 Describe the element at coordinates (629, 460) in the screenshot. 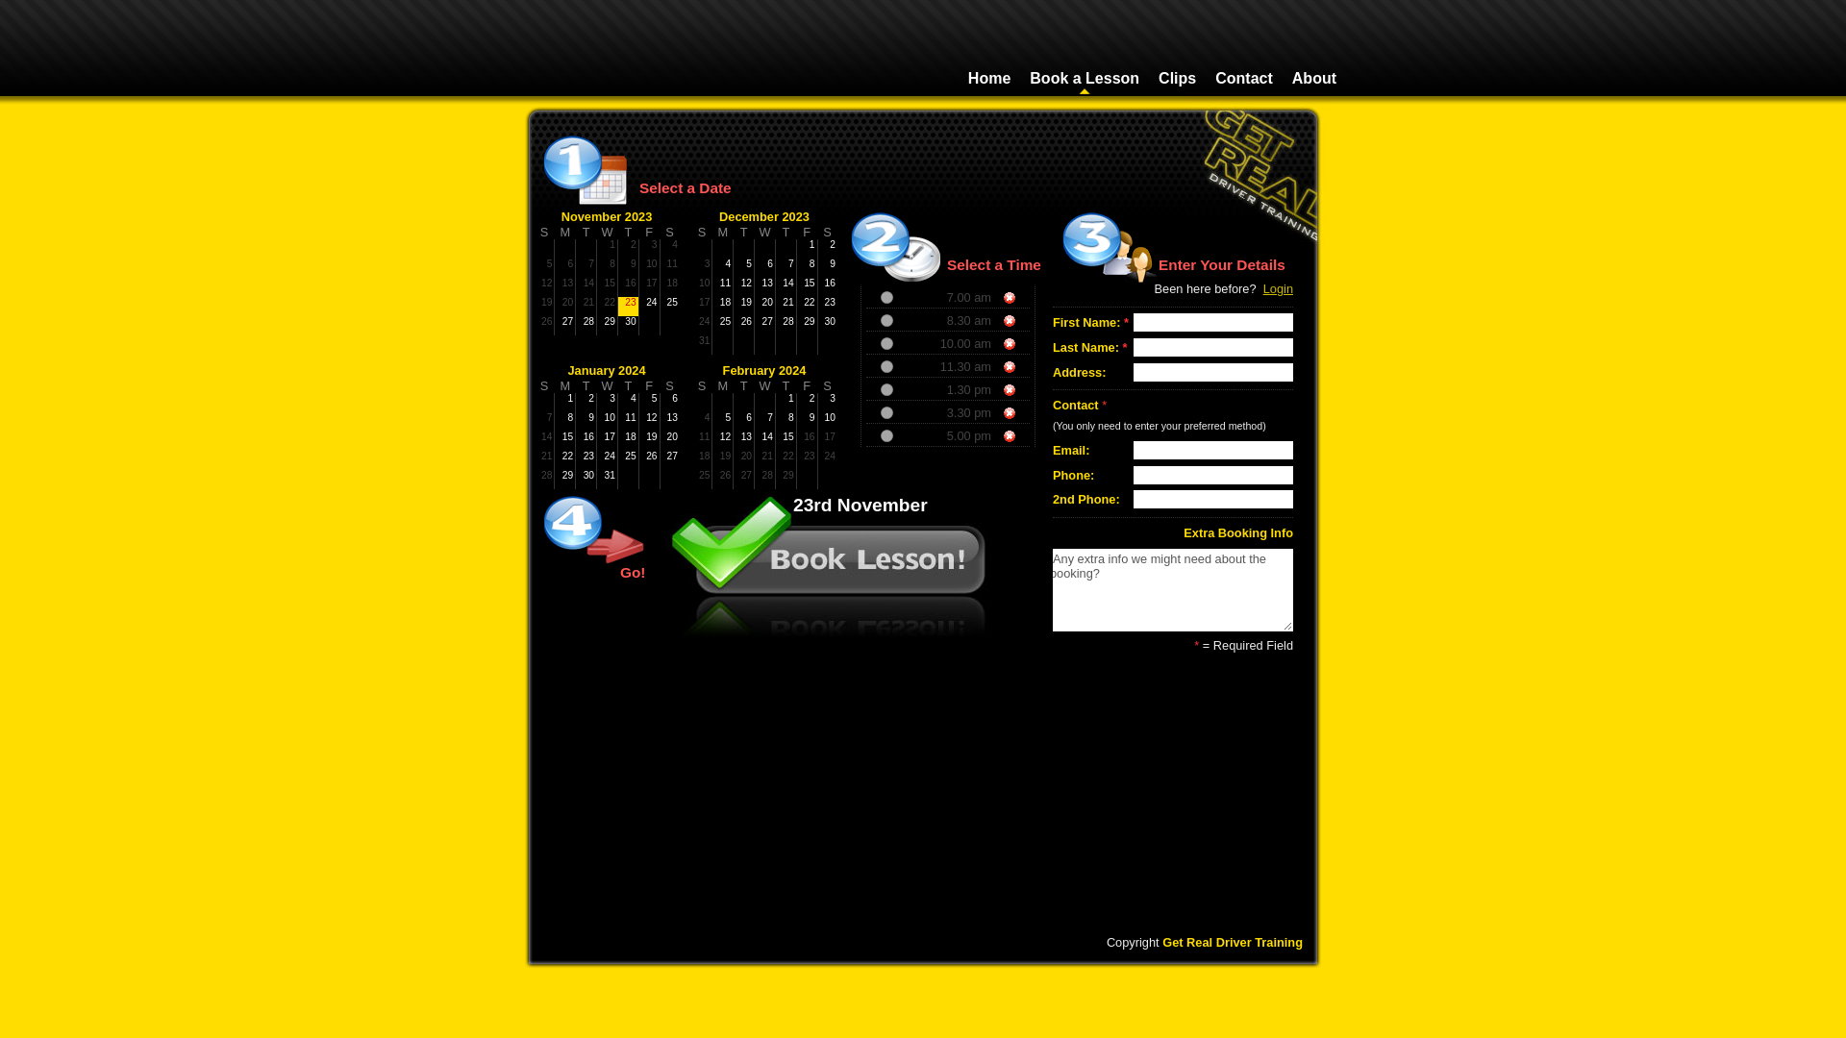

I see `25` at that location.